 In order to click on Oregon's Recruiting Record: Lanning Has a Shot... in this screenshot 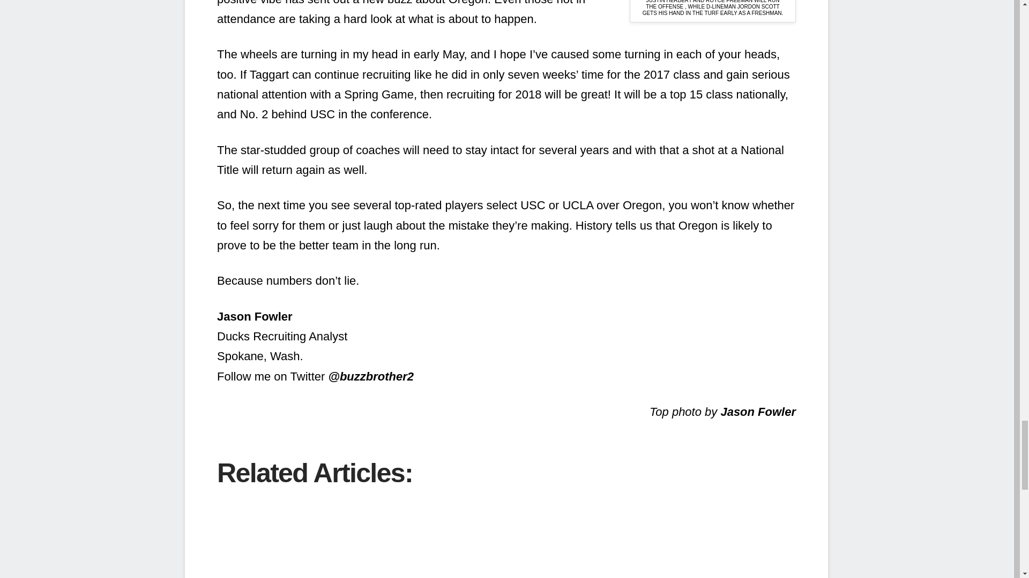, I will do `click(260, 537)`.